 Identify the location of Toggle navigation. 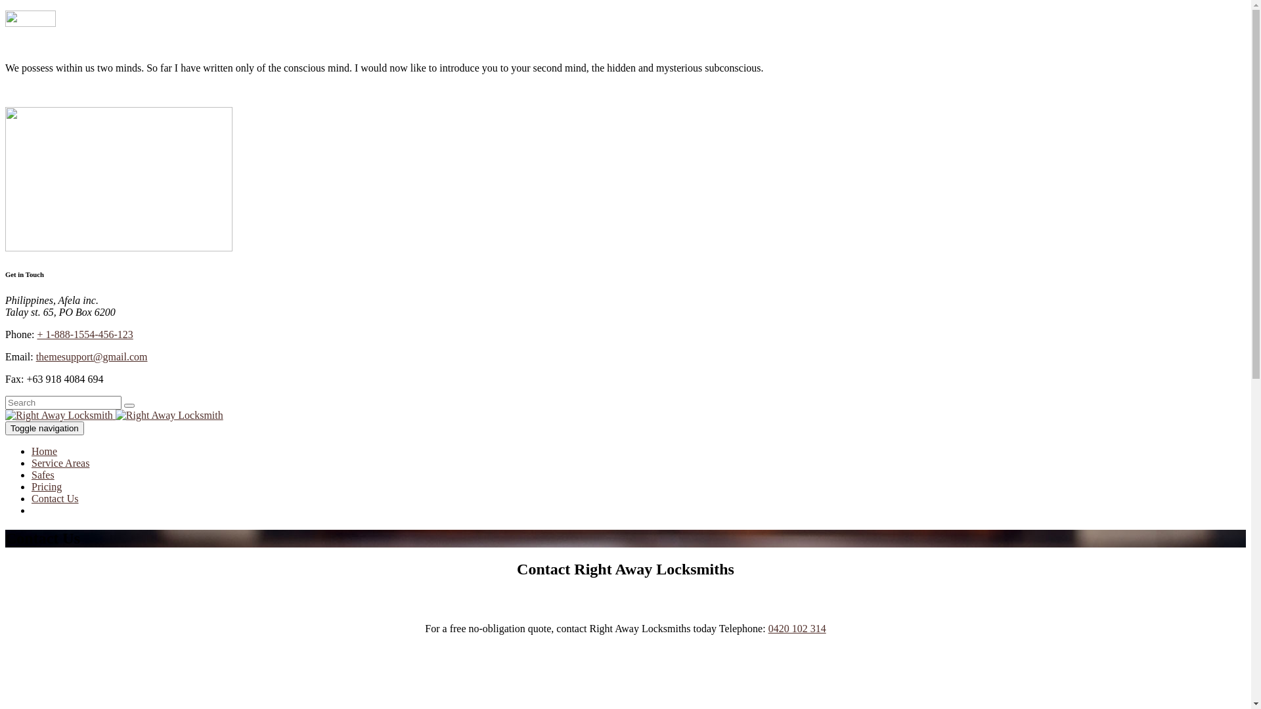
(45, 428).